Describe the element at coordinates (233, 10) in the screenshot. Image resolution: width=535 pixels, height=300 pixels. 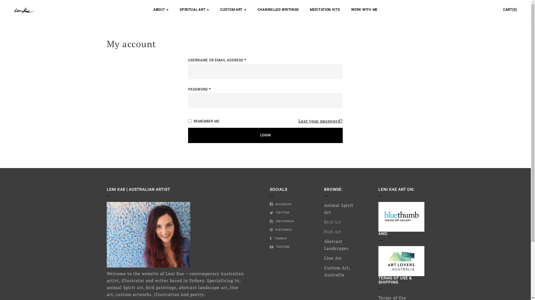
I see `CUSTOM ART` at that location.